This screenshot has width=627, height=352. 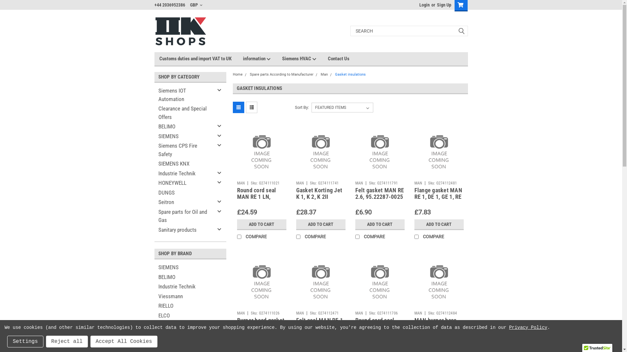 What do you see at coordinates (380, 193) in the screenshot?
I see `Felt gasket MAN RE 2.6, 95.22287-0025` at bounding box center [380, 193].